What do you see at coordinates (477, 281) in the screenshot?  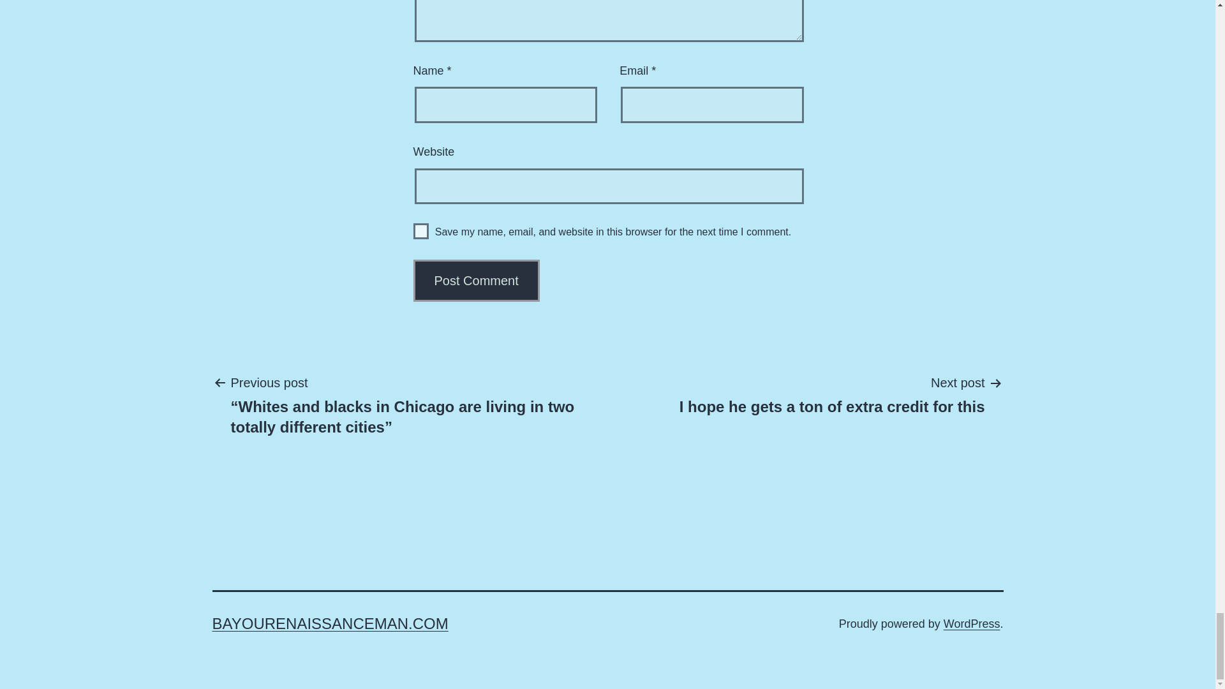 I see `Post Comment` at bounding box center [477, 281].